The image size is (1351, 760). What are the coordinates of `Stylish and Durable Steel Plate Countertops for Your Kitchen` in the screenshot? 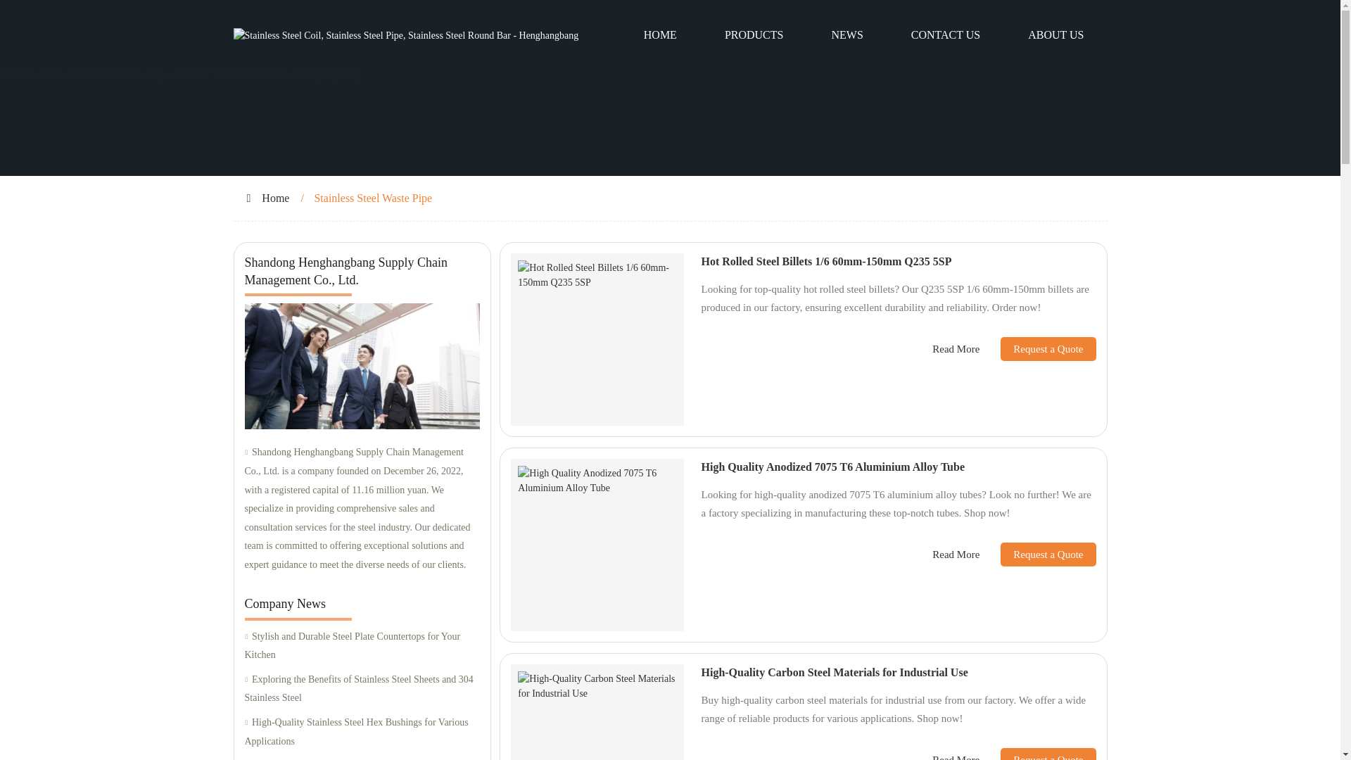 It's located at (362, 646).